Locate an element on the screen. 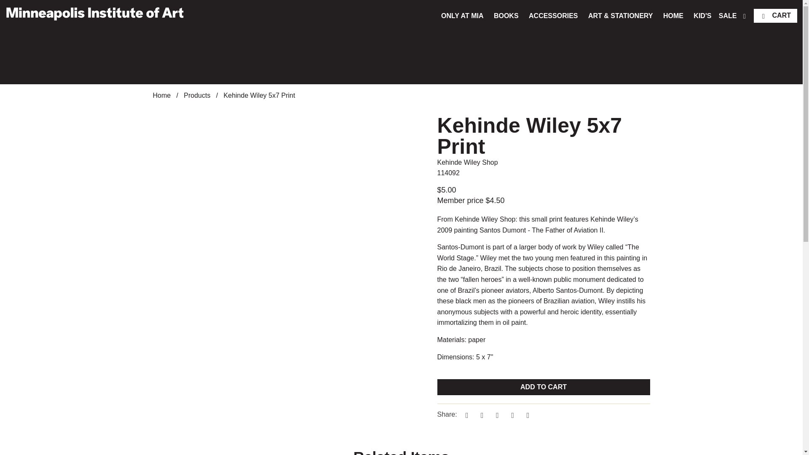 This screenshot has height=455, width=809. Products is located at coordinates (197, 95).